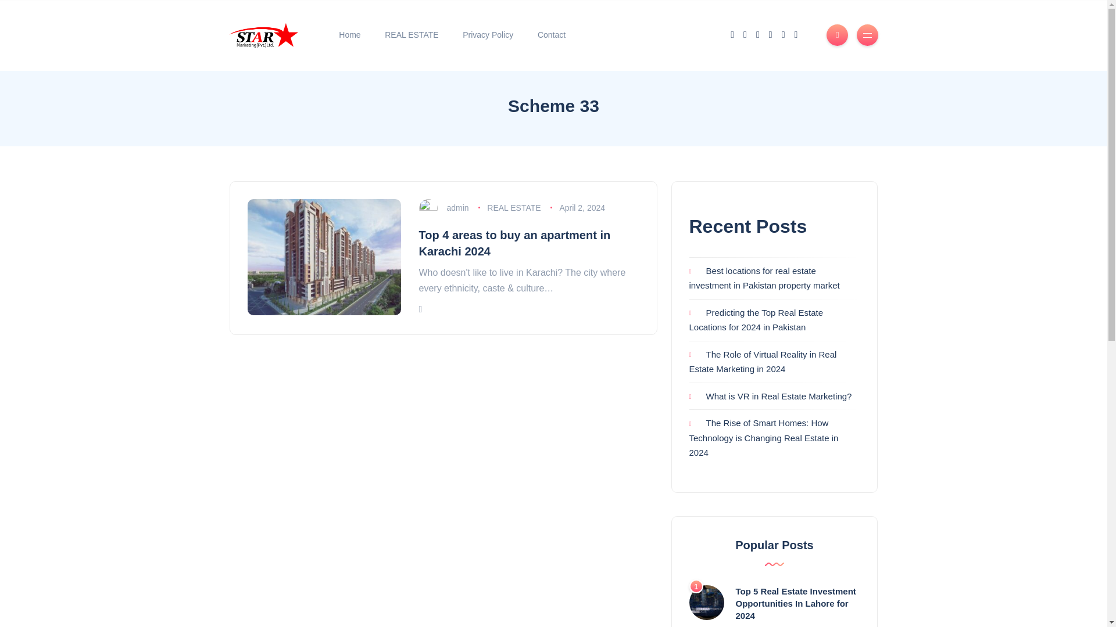 The image size is (1116, 627). What do you see at coordinates (350, 35) in the screenshot?
I see `Home` at bounding box center [350, 35].